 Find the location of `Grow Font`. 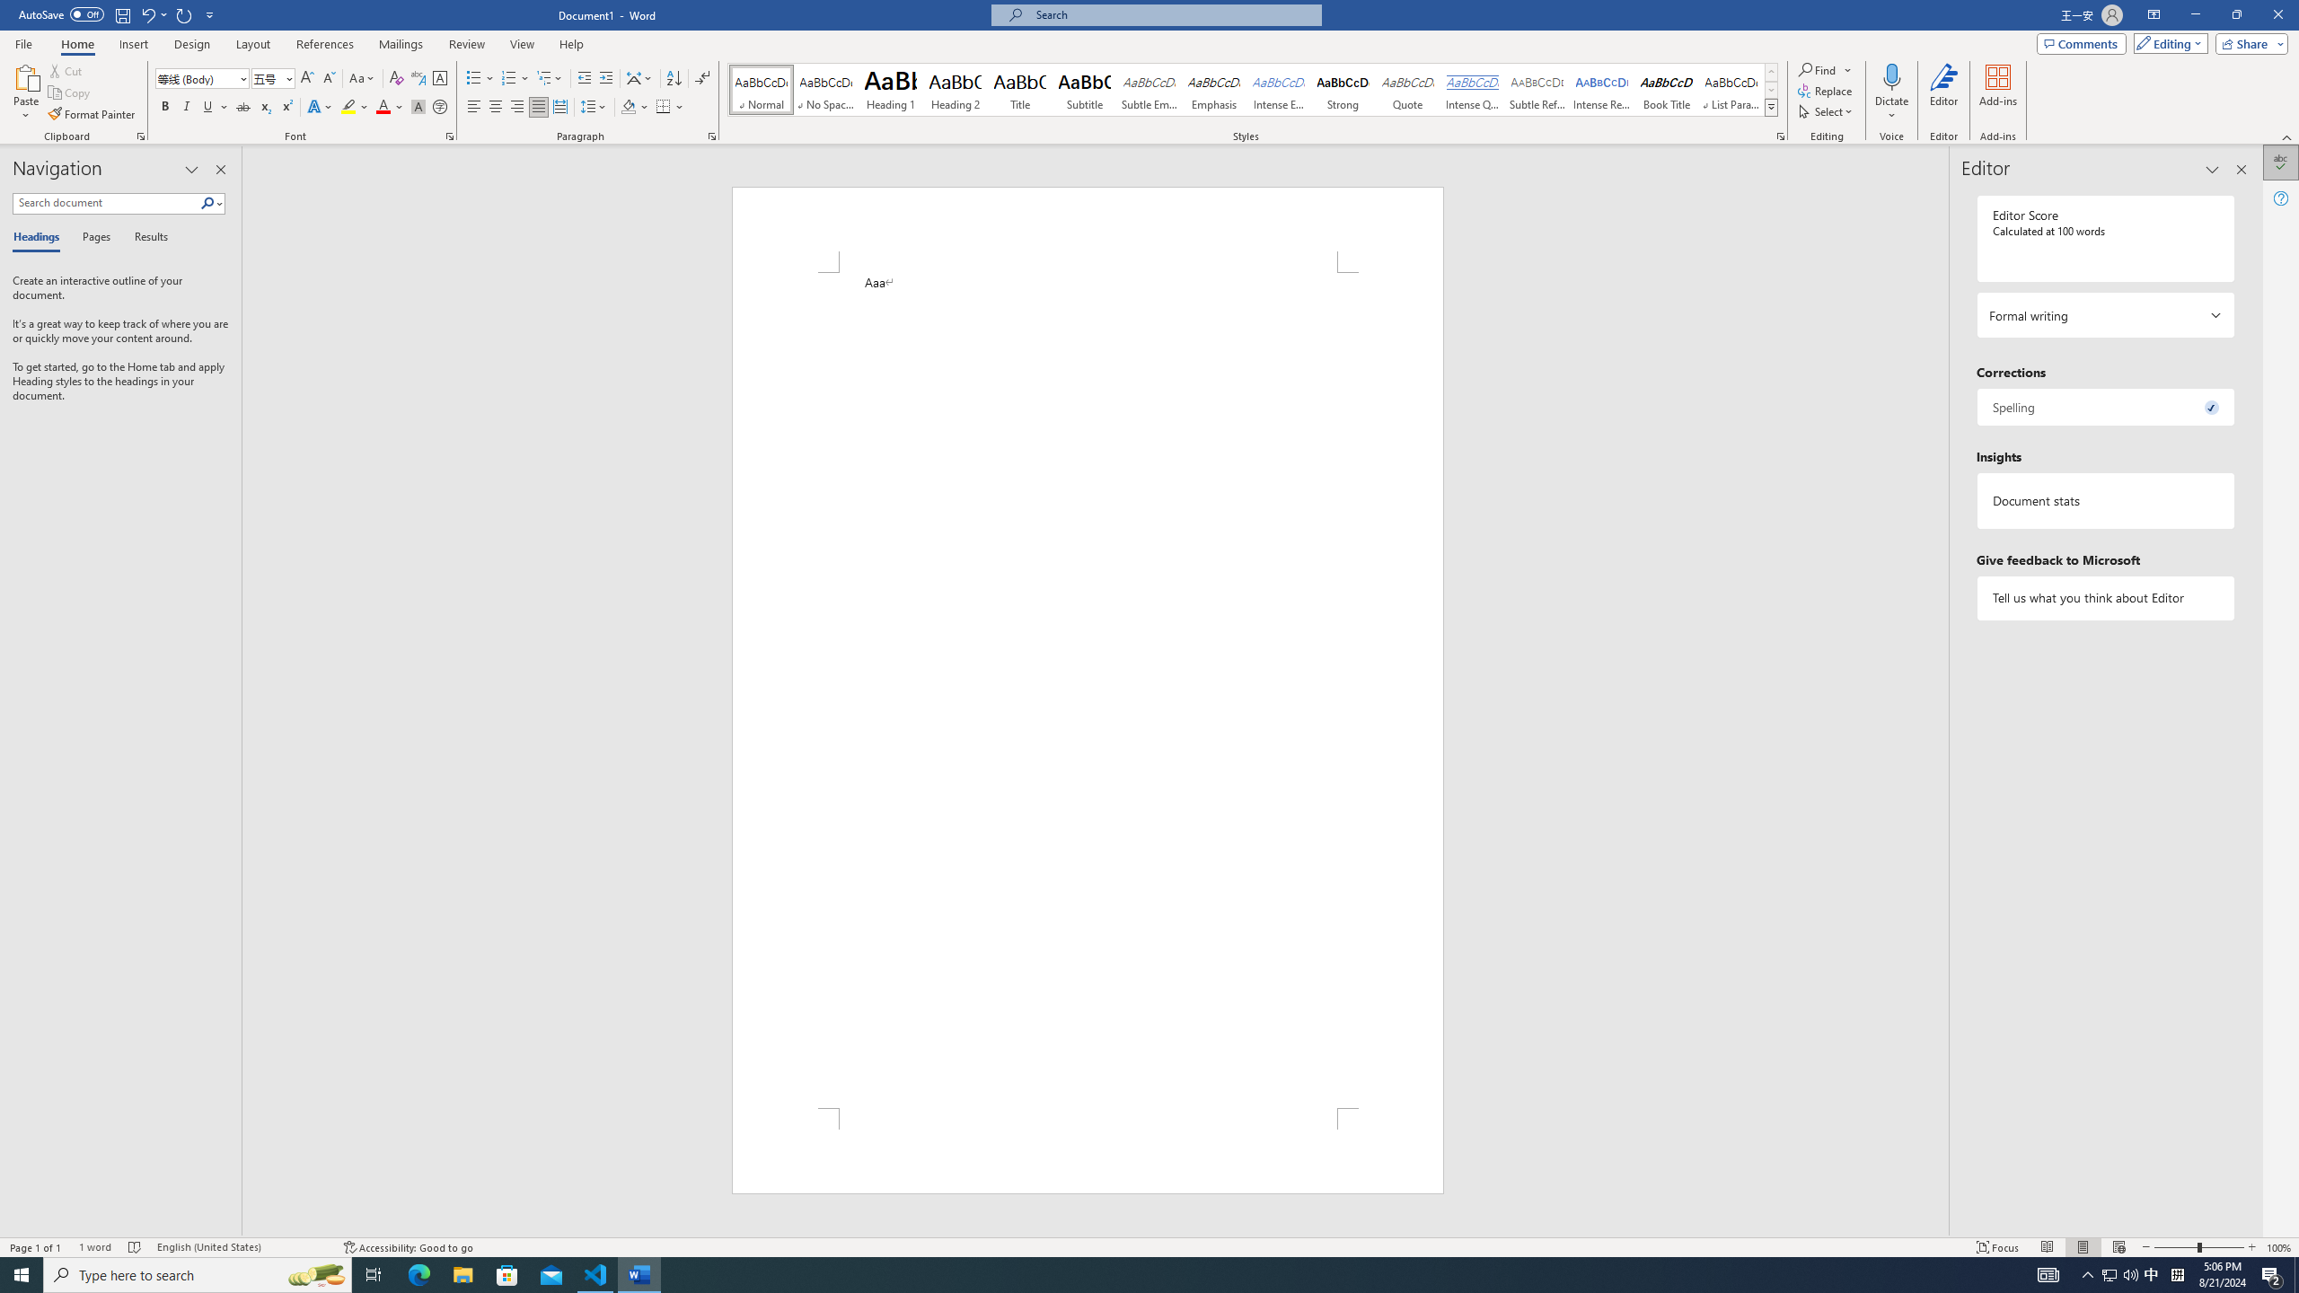

Grow Font is located at coordinates (307, 79).